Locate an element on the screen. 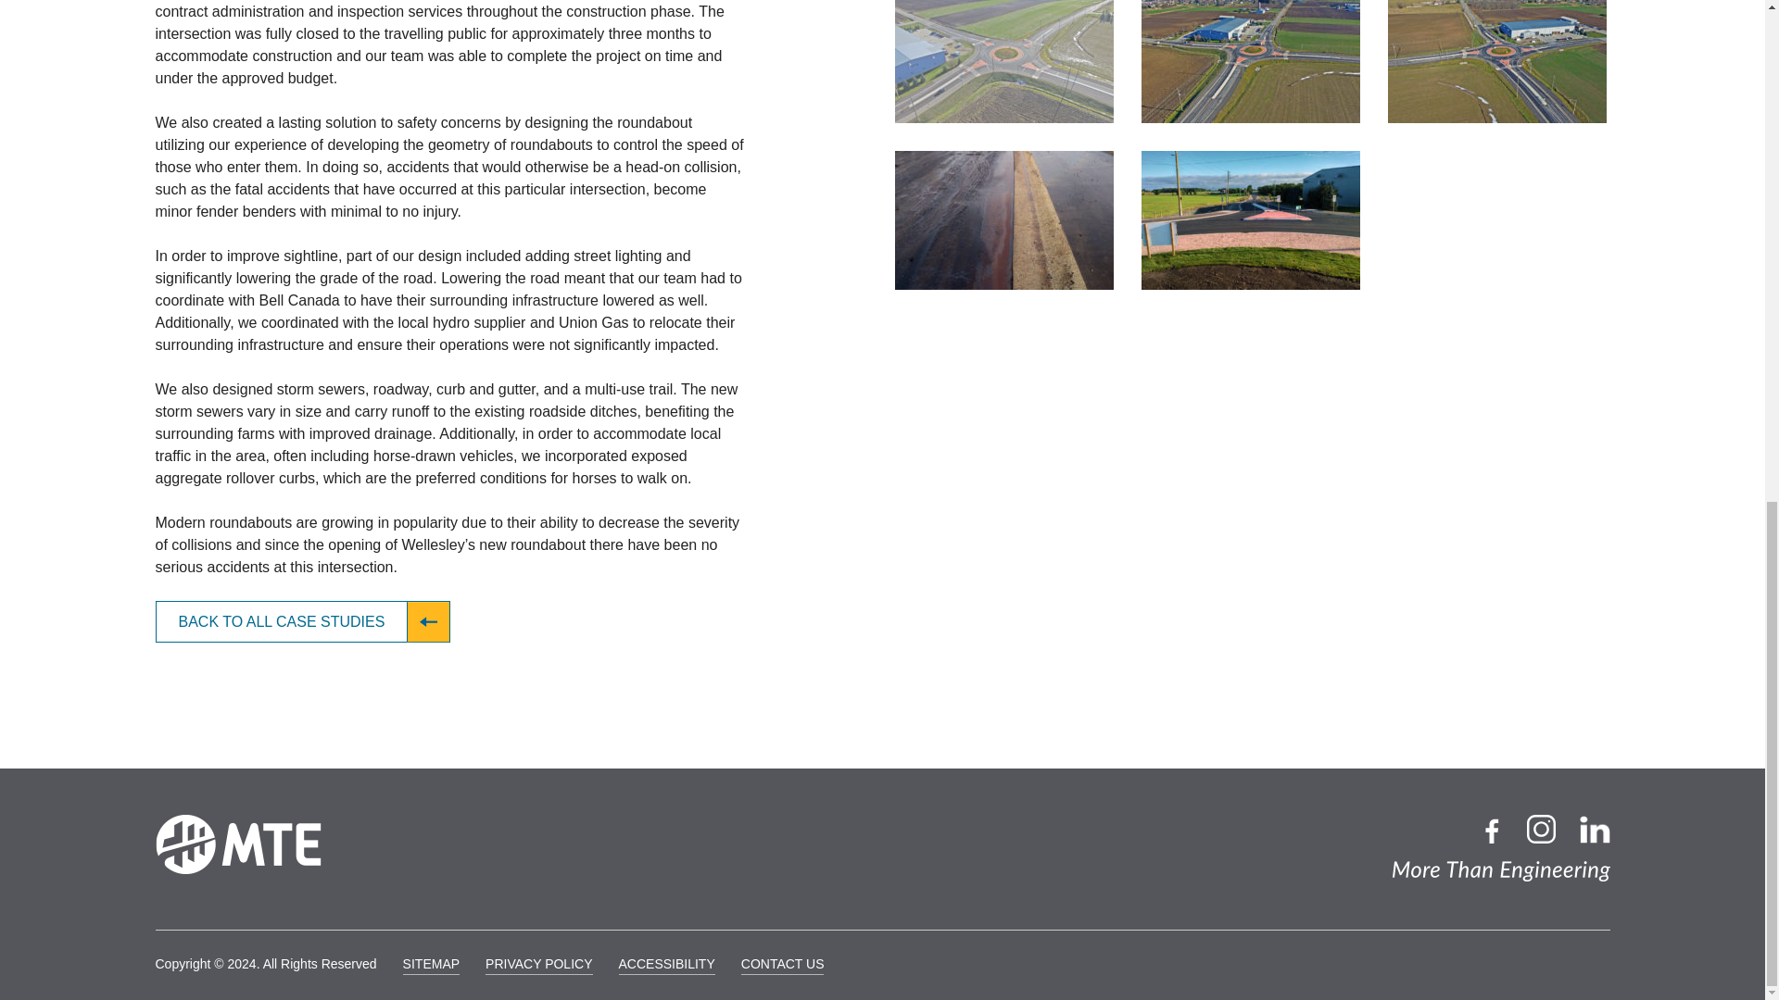 The width and height of the screenshot is (1779, 1000). ACCESSIBILITY is located at coordinates (667, 965).